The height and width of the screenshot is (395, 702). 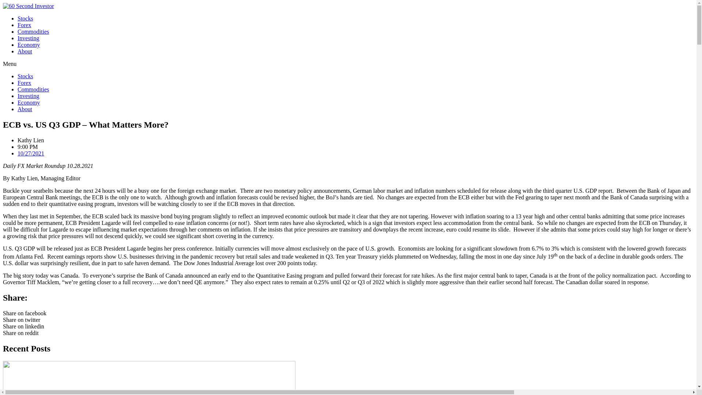 What do you see at coordinates (33, 89) in the screenshot?
I see `Commodities` at bounding box center [33, 89].